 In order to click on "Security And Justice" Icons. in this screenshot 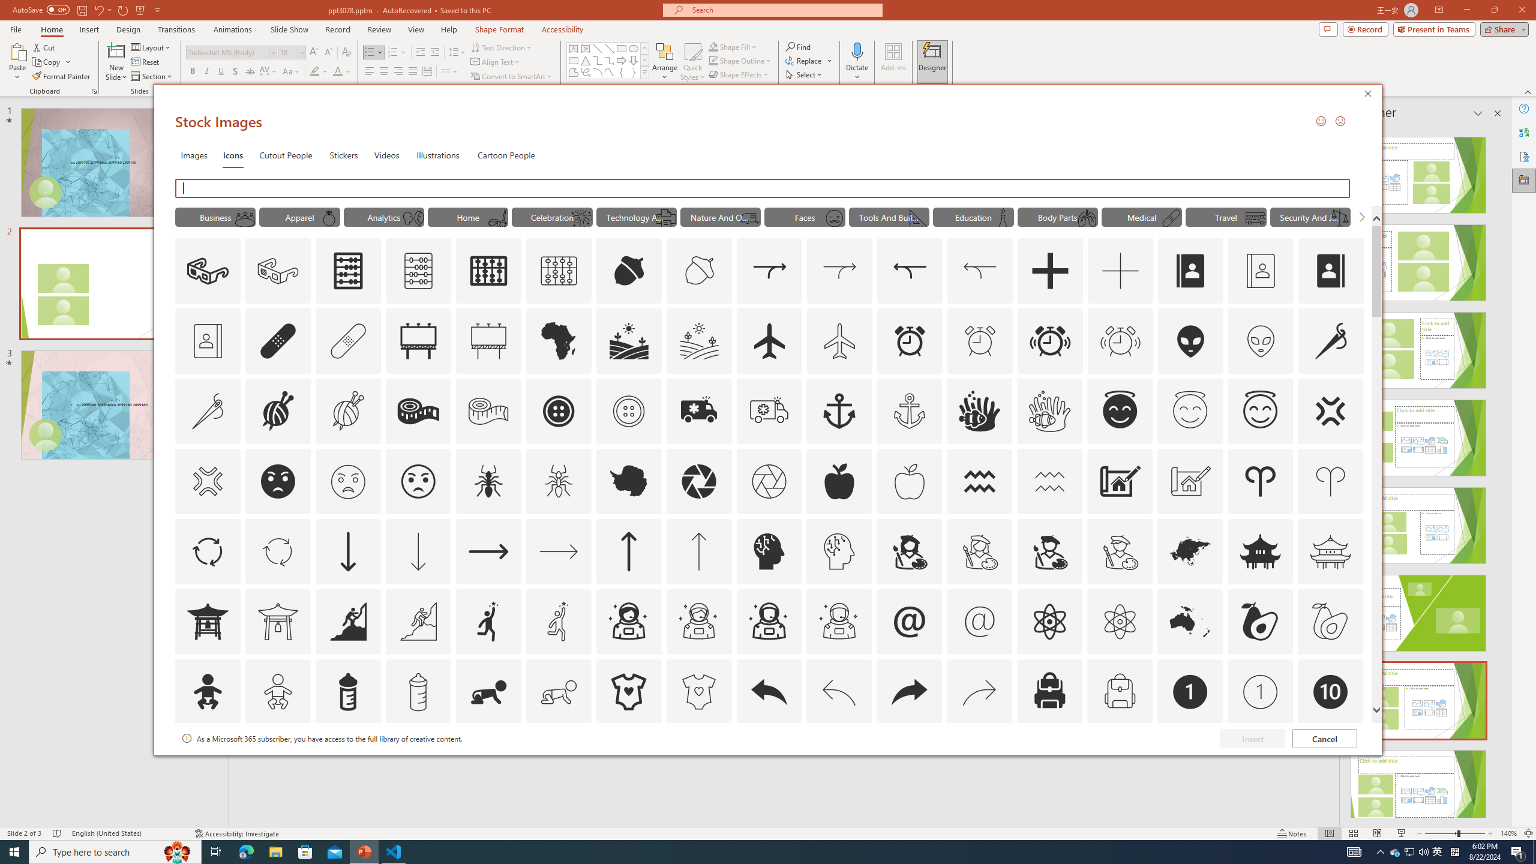, I will do `click(1310, 217)`.